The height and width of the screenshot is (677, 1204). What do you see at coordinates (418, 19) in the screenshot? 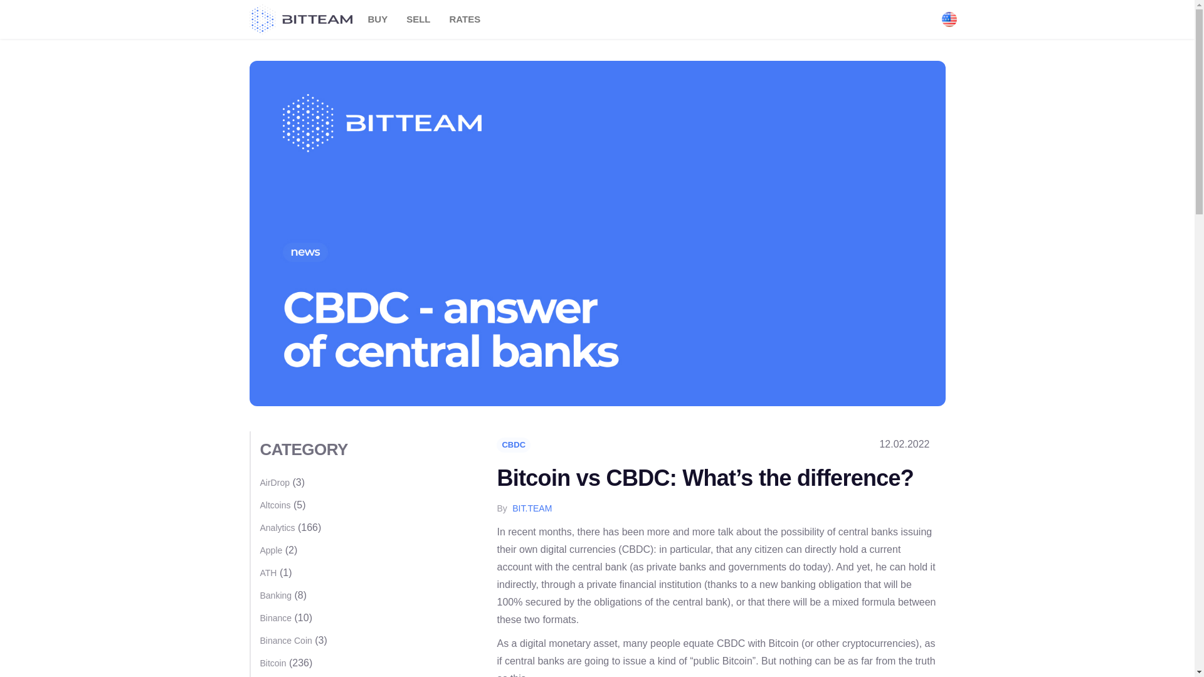
I see `Sell` at bounding box center [418, 19].